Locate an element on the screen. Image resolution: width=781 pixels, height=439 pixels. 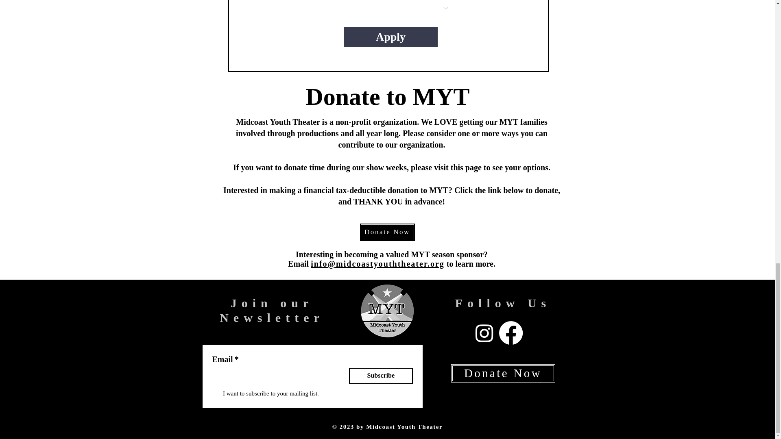
Apply is located at coordinates (390, 37).